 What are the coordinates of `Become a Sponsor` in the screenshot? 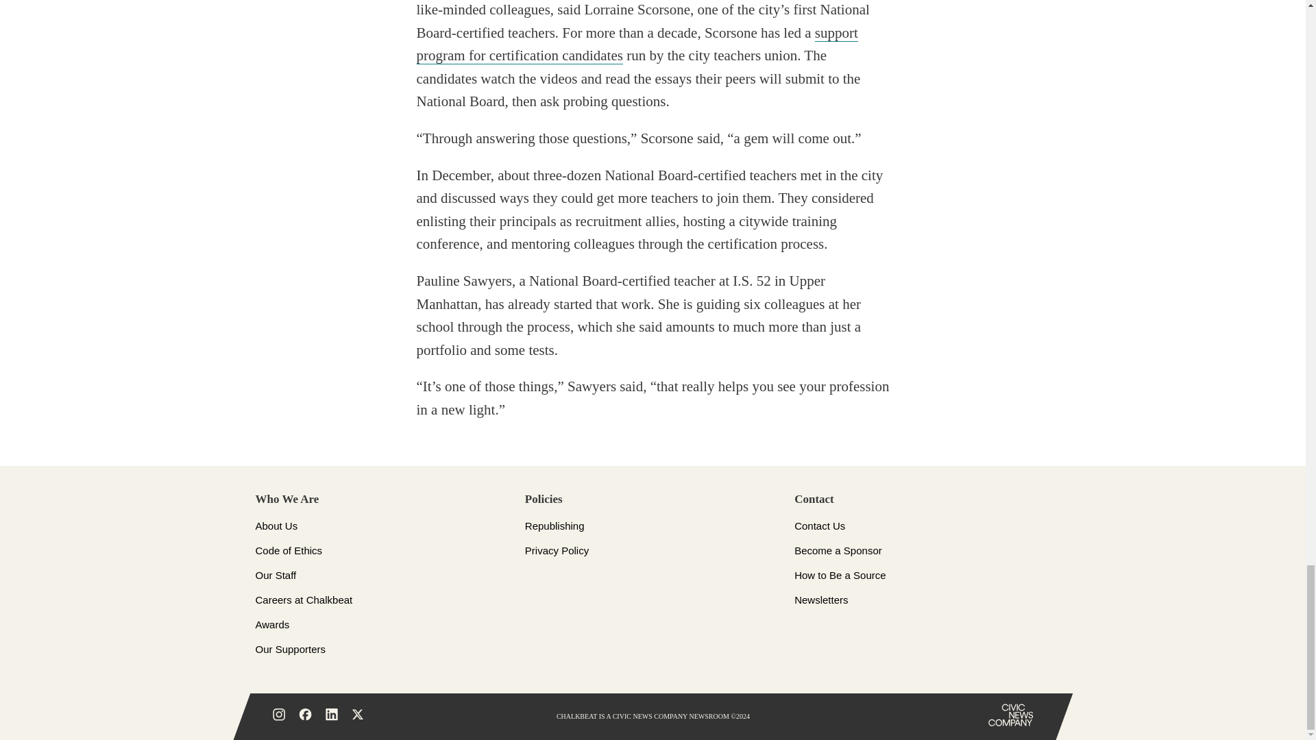 It's located at (838, 550).